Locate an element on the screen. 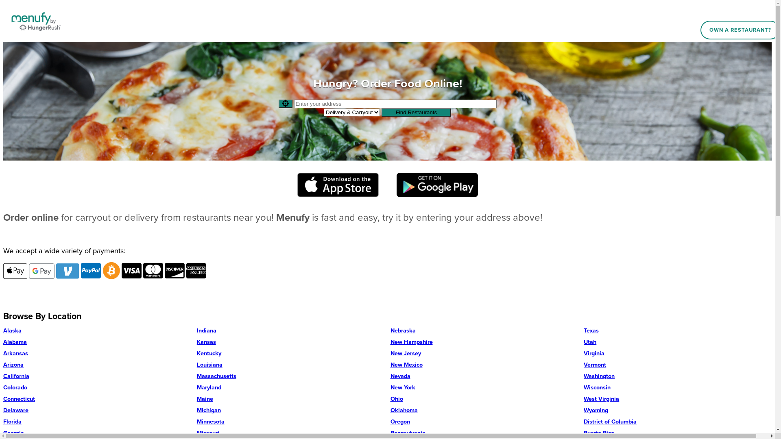 Image resolution: width=781 pixels, height=439 pixels. Utah is located at coordinates (678, 342).